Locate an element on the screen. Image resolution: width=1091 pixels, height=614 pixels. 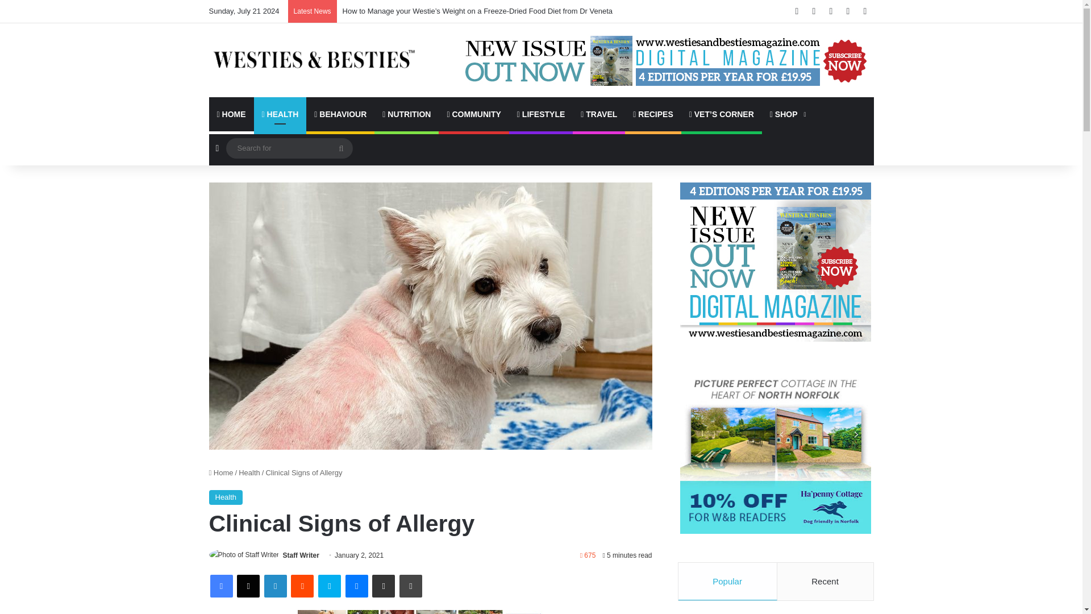
Share via Email is located at coordinates (383, 586).